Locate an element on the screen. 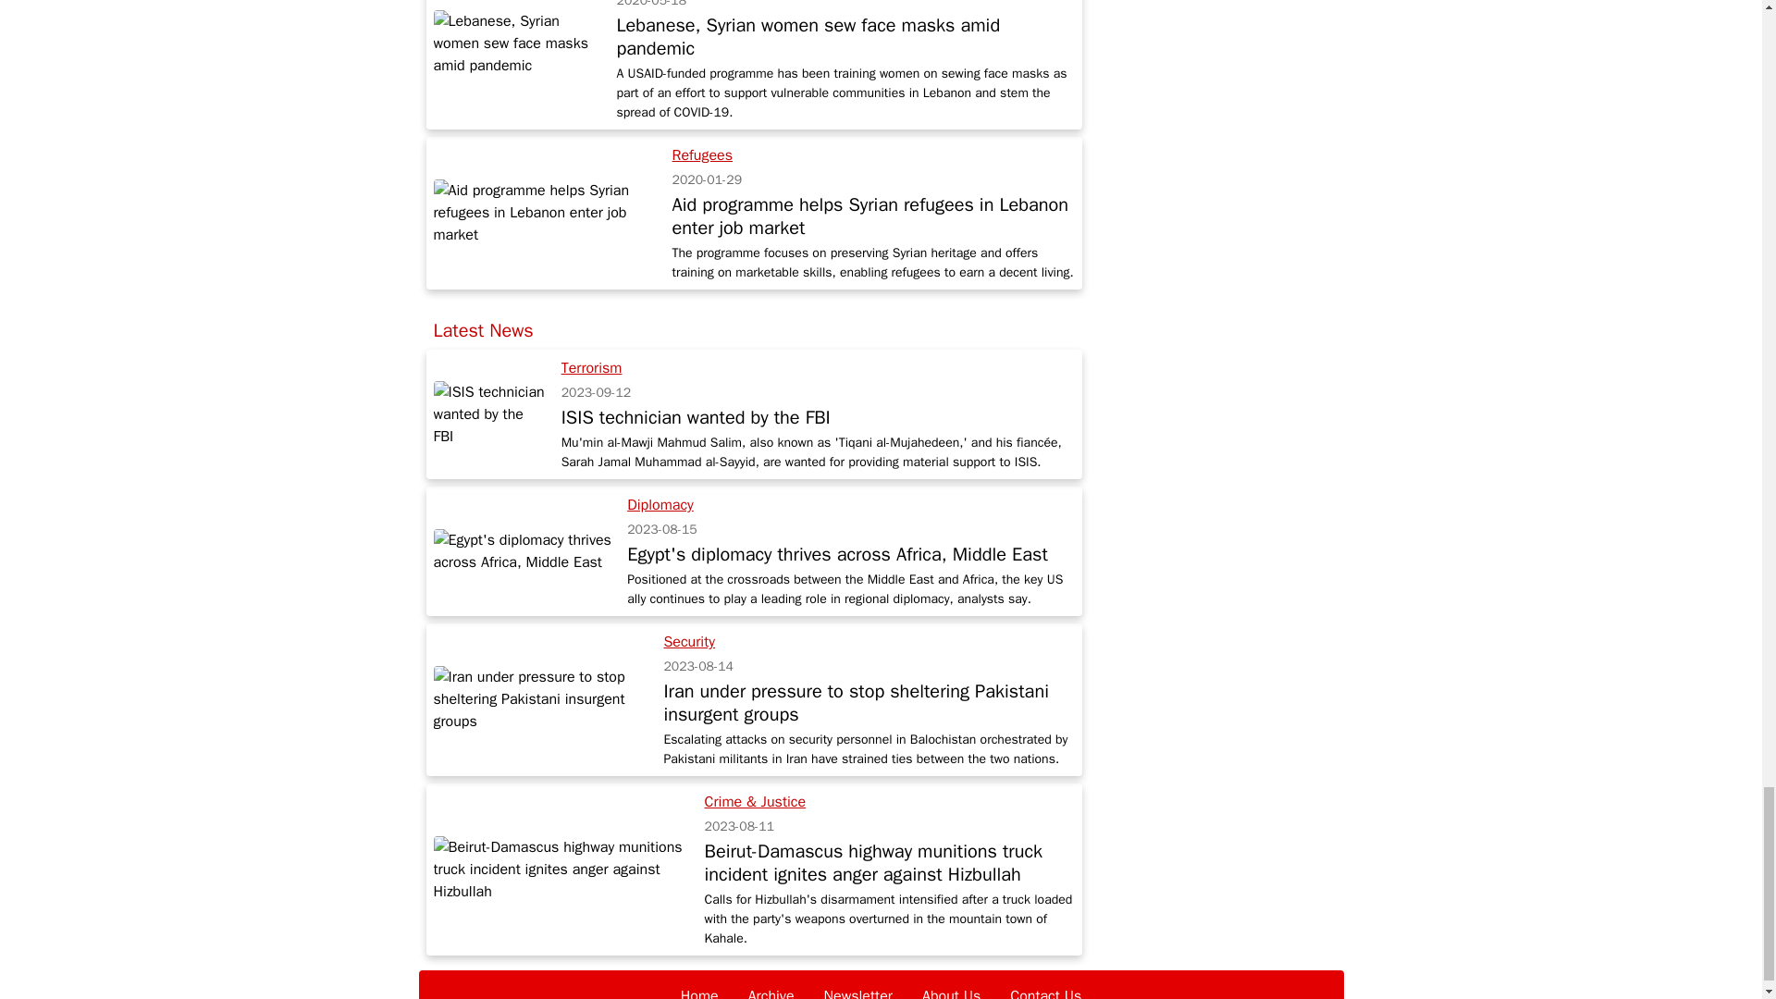 This screenshot has width=1776, height=999. Terrorism is located at coordinates (592, 368).